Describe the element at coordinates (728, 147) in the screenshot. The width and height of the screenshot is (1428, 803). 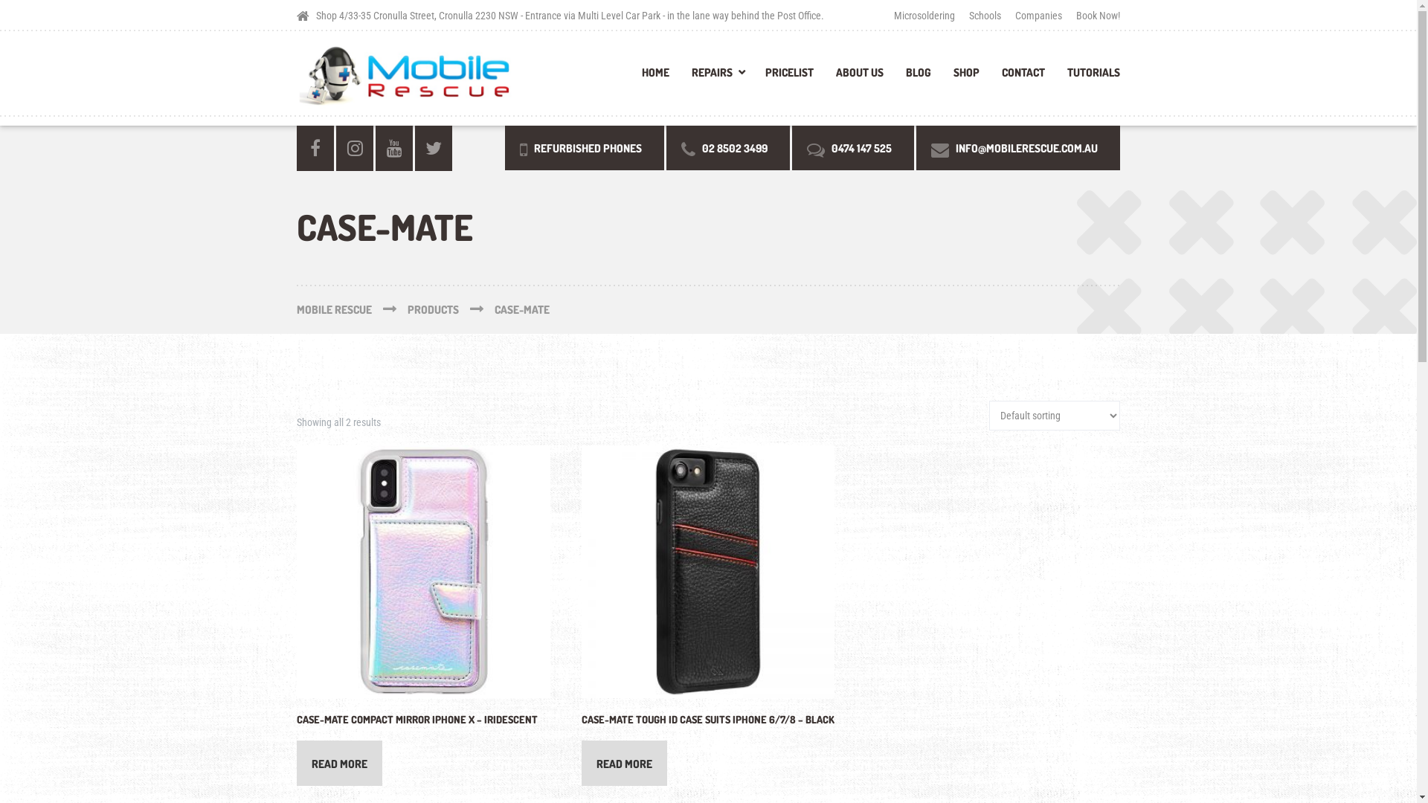
I see `02 8502 3499` at that location.